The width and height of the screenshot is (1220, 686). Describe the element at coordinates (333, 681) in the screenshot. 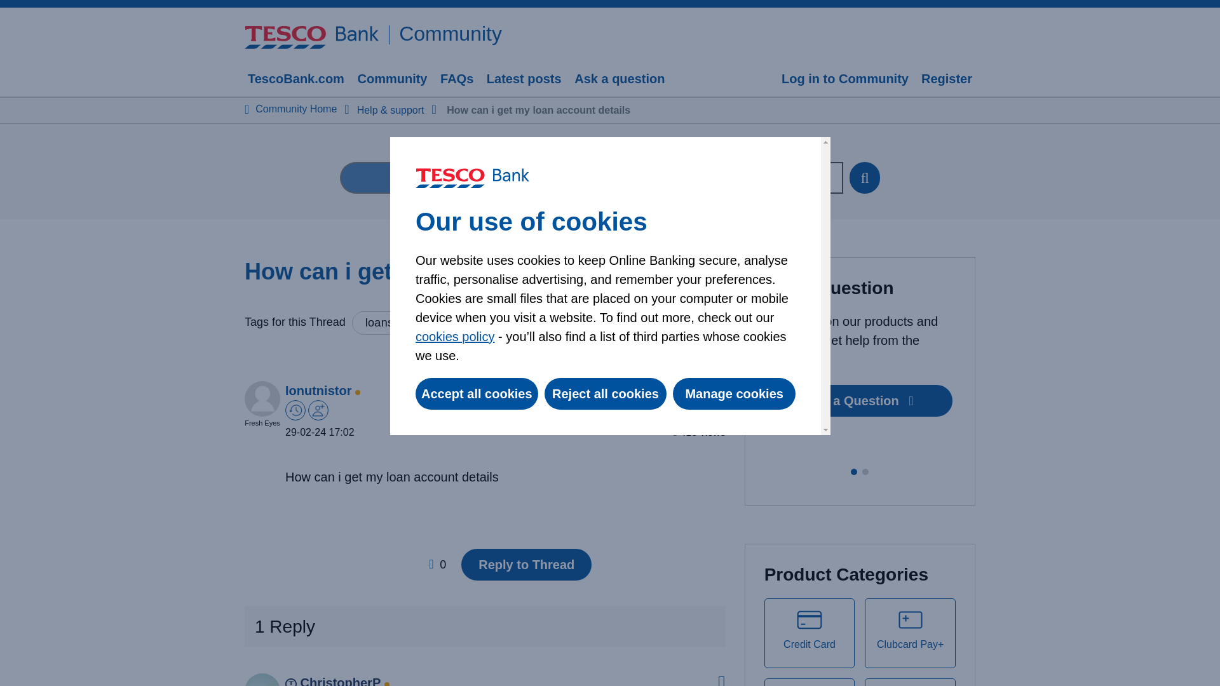

I see `ChristopherP is offline` at that location.